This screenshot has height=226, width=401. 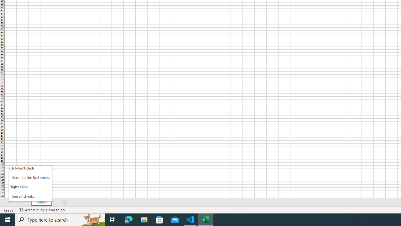 I want to click on Add Sheet, so click(x=65, y=202).